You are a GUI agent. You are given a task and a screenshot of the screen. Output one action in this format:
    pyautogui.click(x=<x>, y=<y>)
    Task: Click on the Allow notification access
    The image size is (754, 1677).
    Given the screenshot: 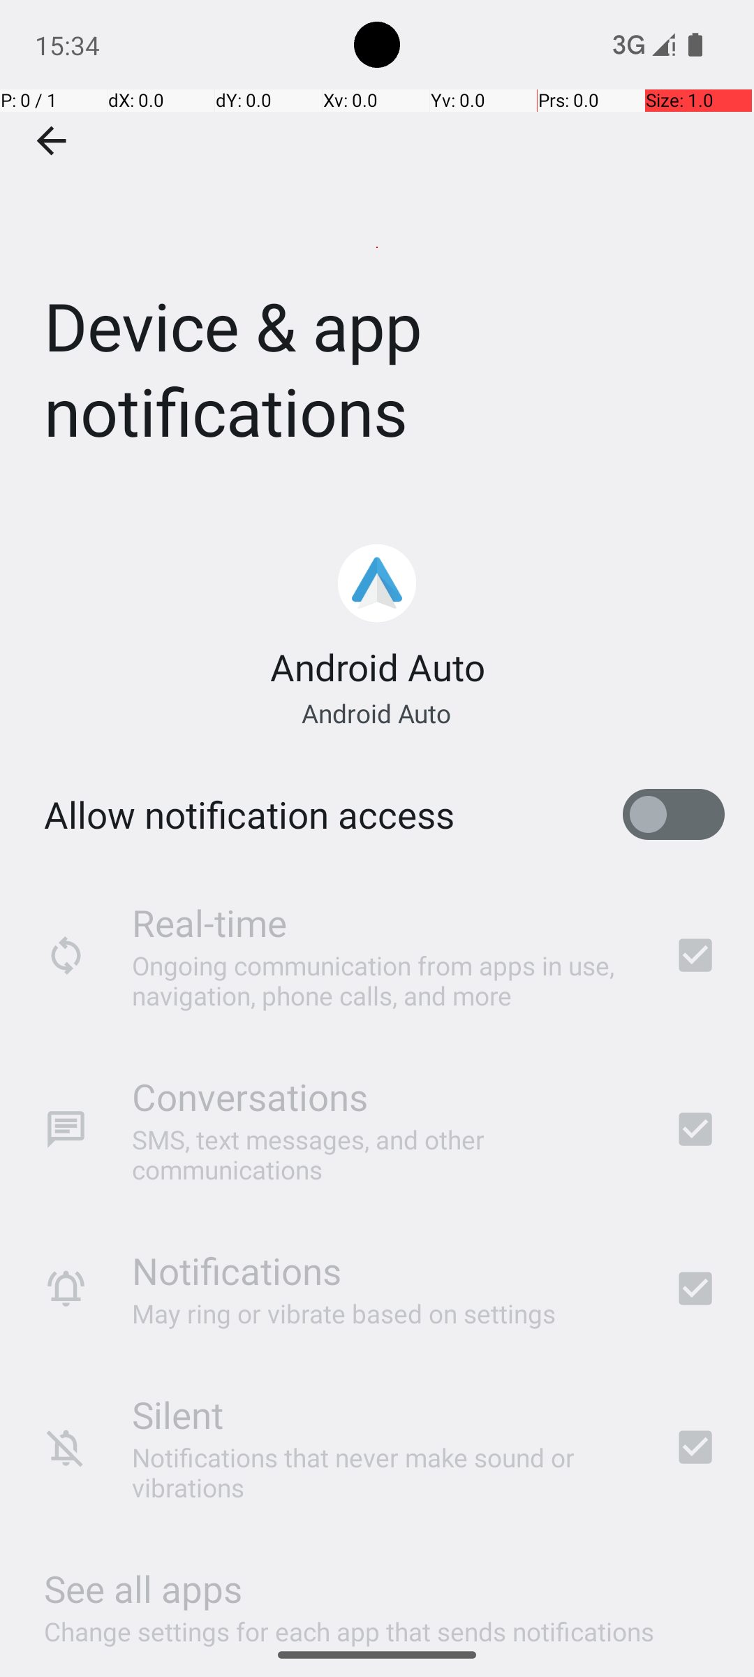 What is the action you would take?
    pyautogui.click(x=249, y=815)
    